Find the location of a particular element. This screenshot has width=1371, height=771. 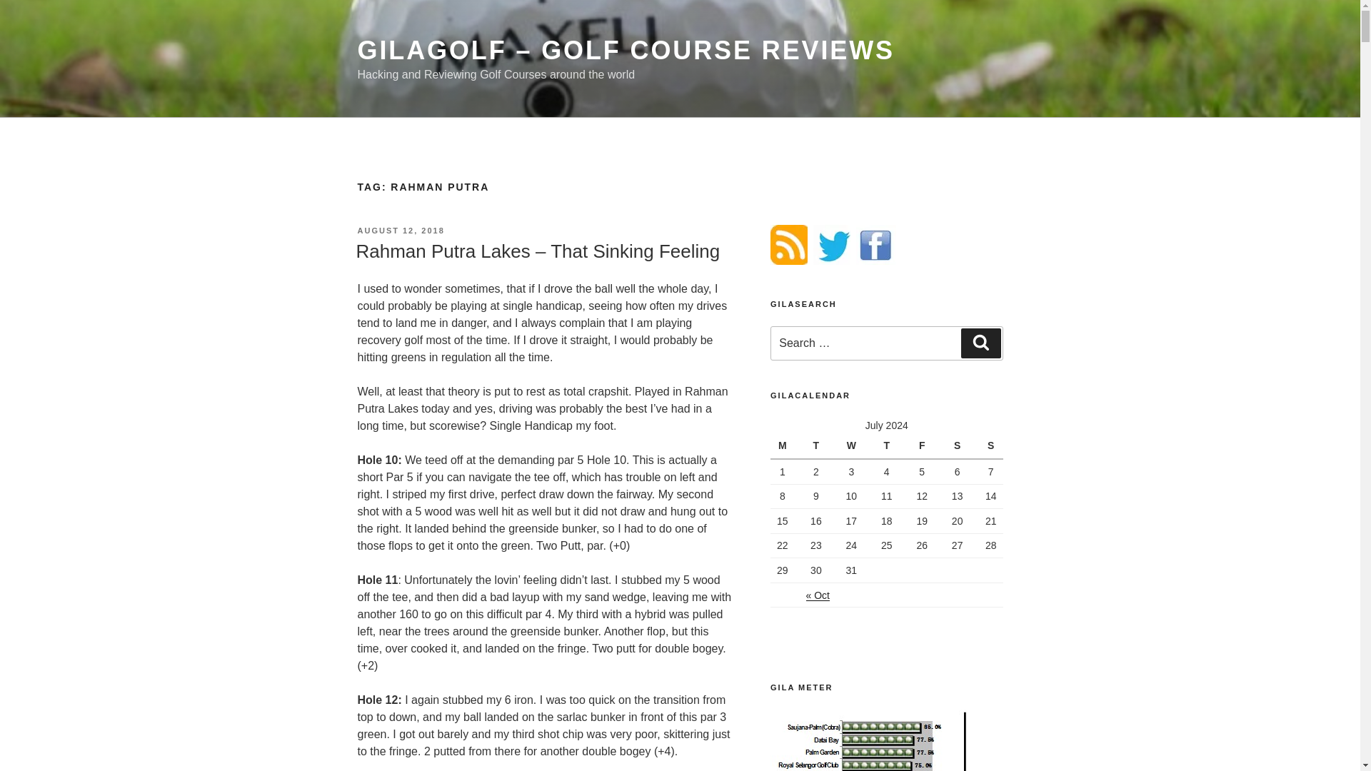

Saturday is located at coordinates (957, 445).